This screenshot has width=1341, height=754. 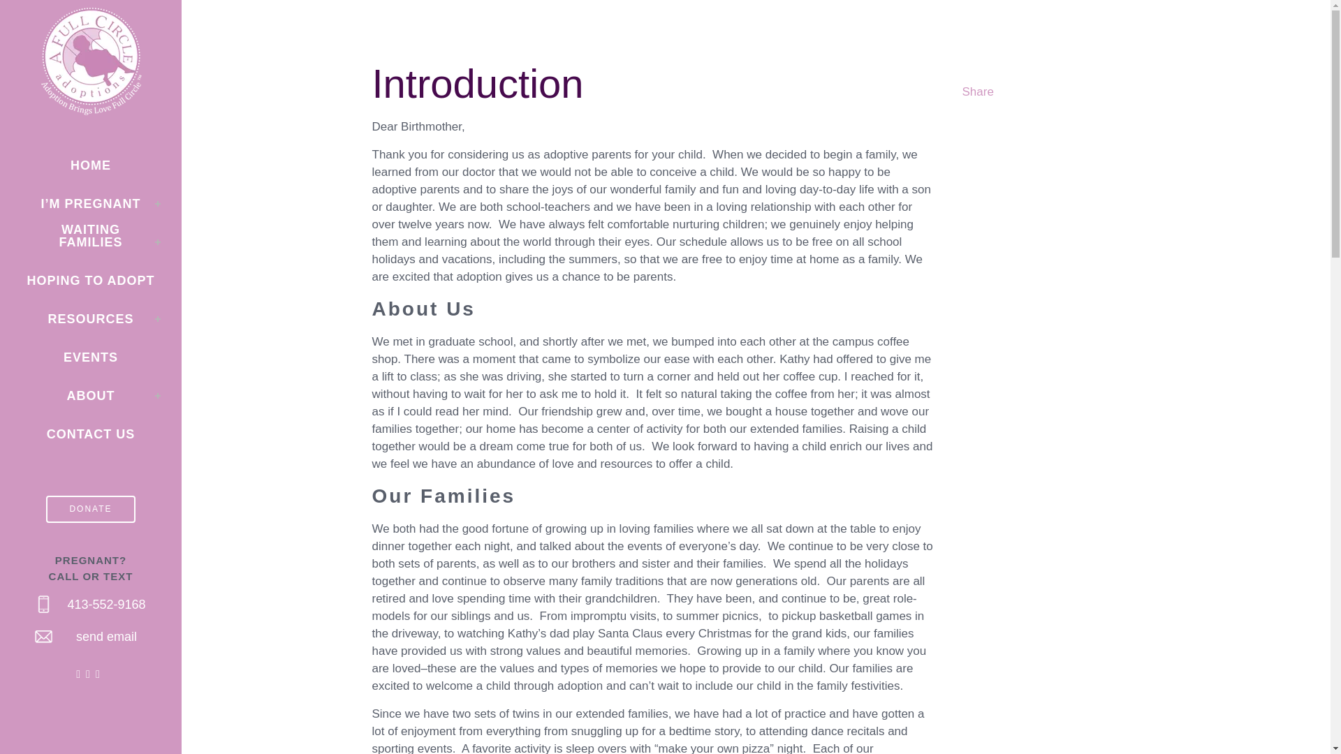 I want to click on RESOURCES, so click(x=91, y=318).